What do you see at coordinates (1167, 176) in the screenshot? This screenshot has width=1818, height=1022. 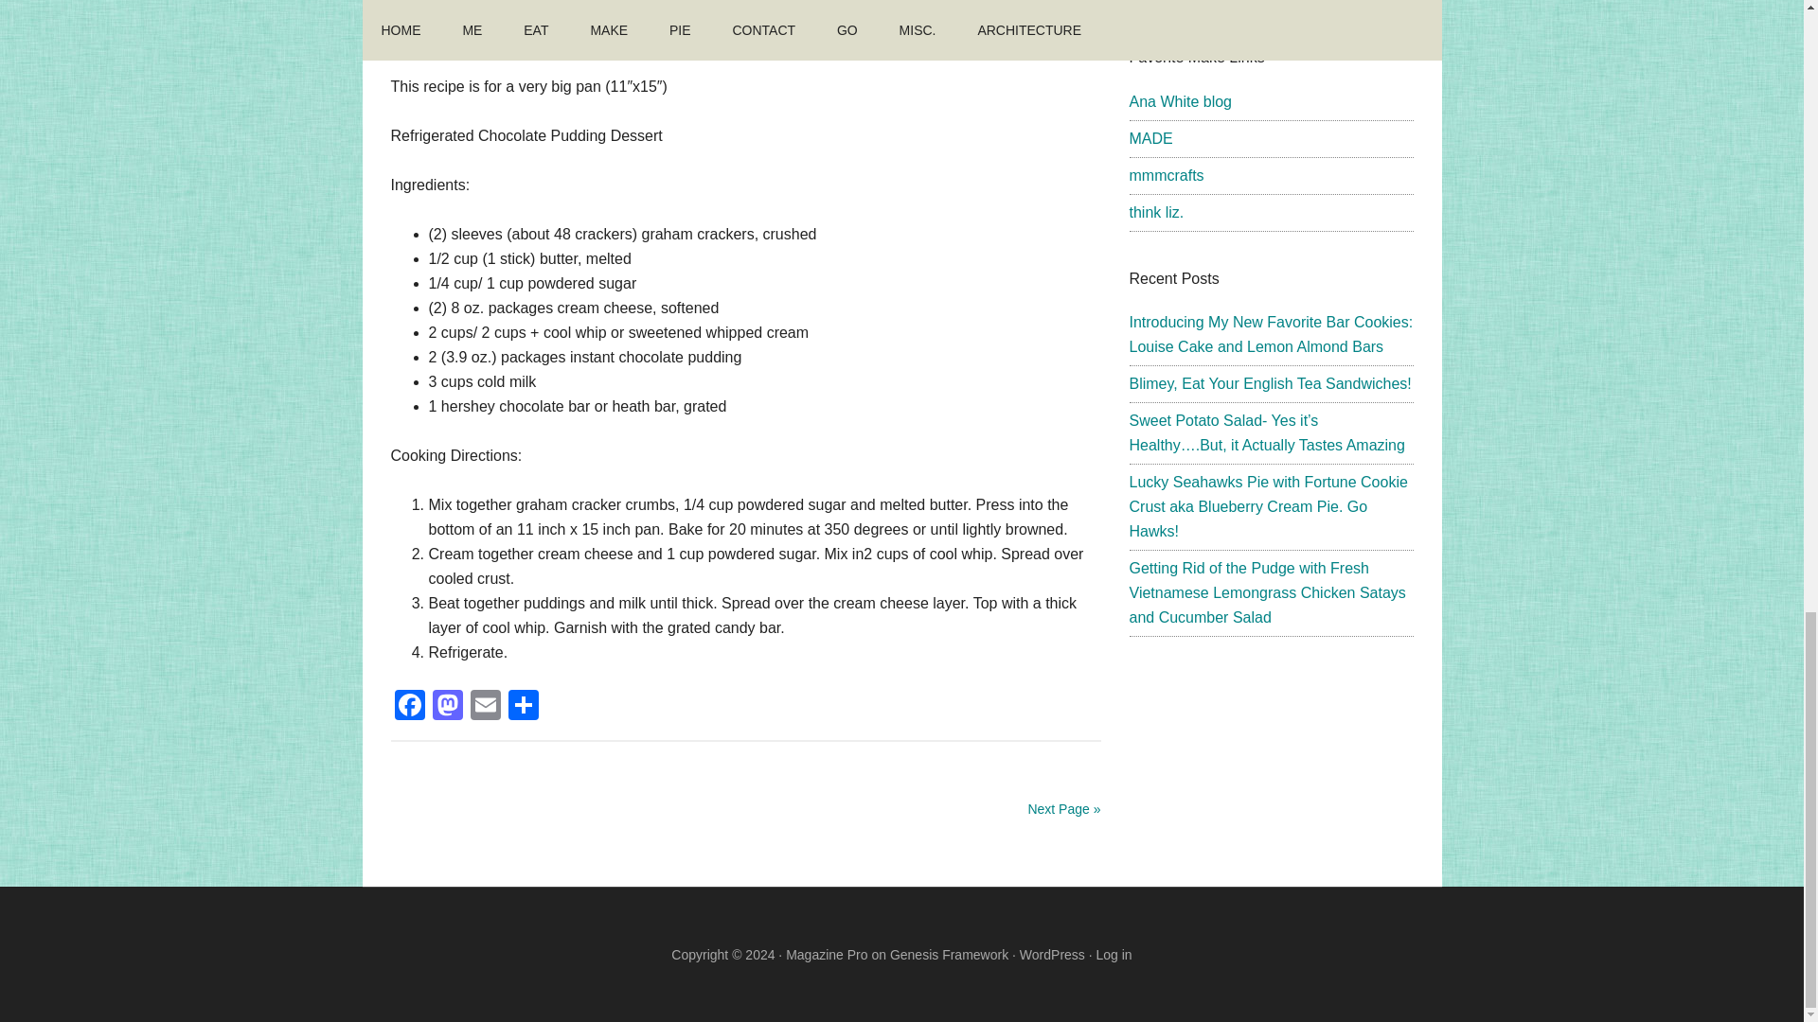 I see `mmmcrafts` at bounding box center [1167, 176].